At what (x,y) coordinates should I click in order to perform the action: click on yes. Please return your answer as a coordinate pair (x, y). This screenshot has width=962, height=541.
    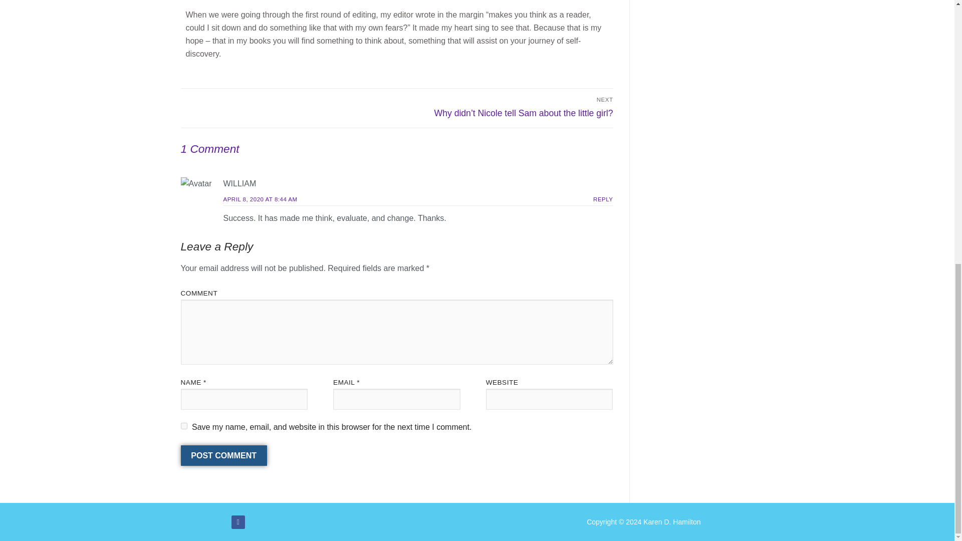
    Looking at the image, I should click on (183, 426).